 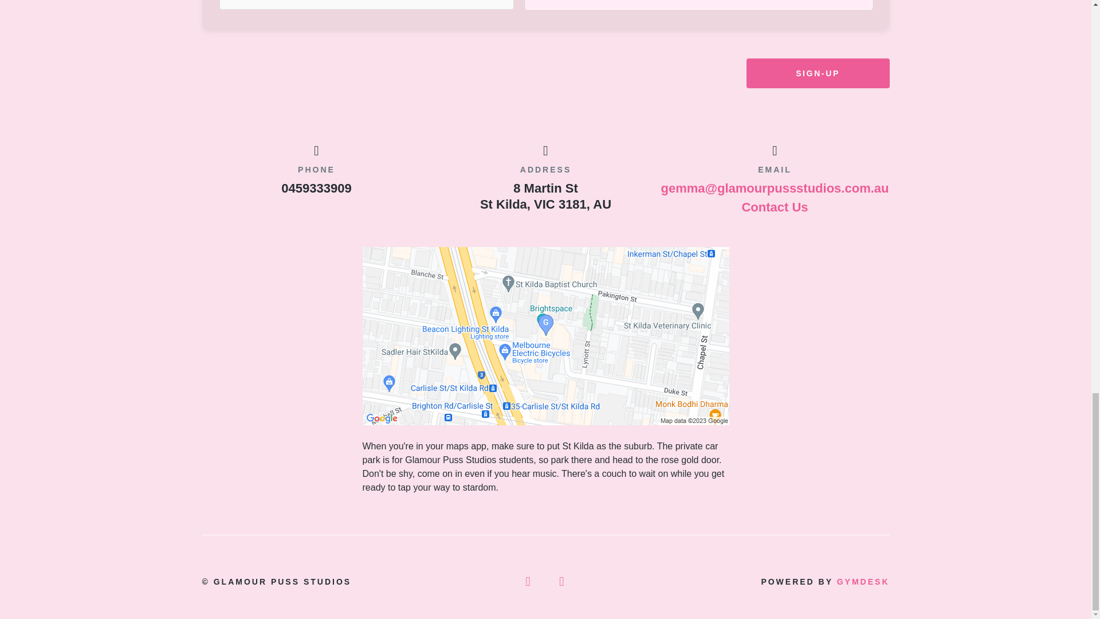 I want to click on Facebook, so click(x=529, y=582).